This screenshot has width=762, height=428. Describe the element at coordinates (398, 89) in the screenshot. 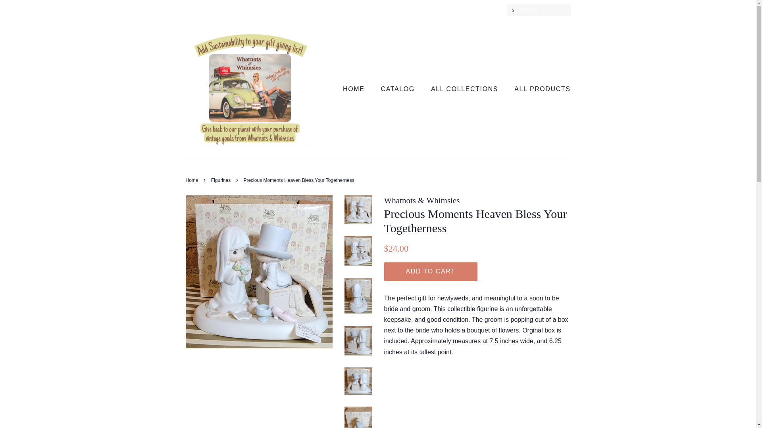

I see `CATALOG` at that location.